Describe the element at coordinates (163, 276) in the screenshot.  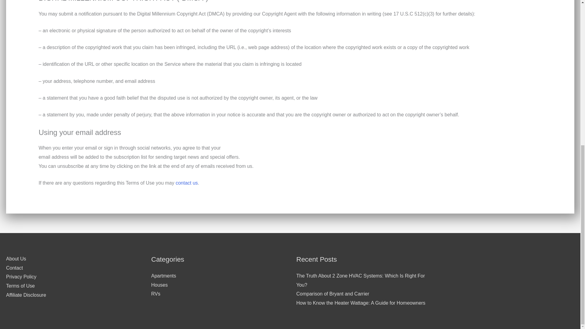
I see `Apartments` at that location.